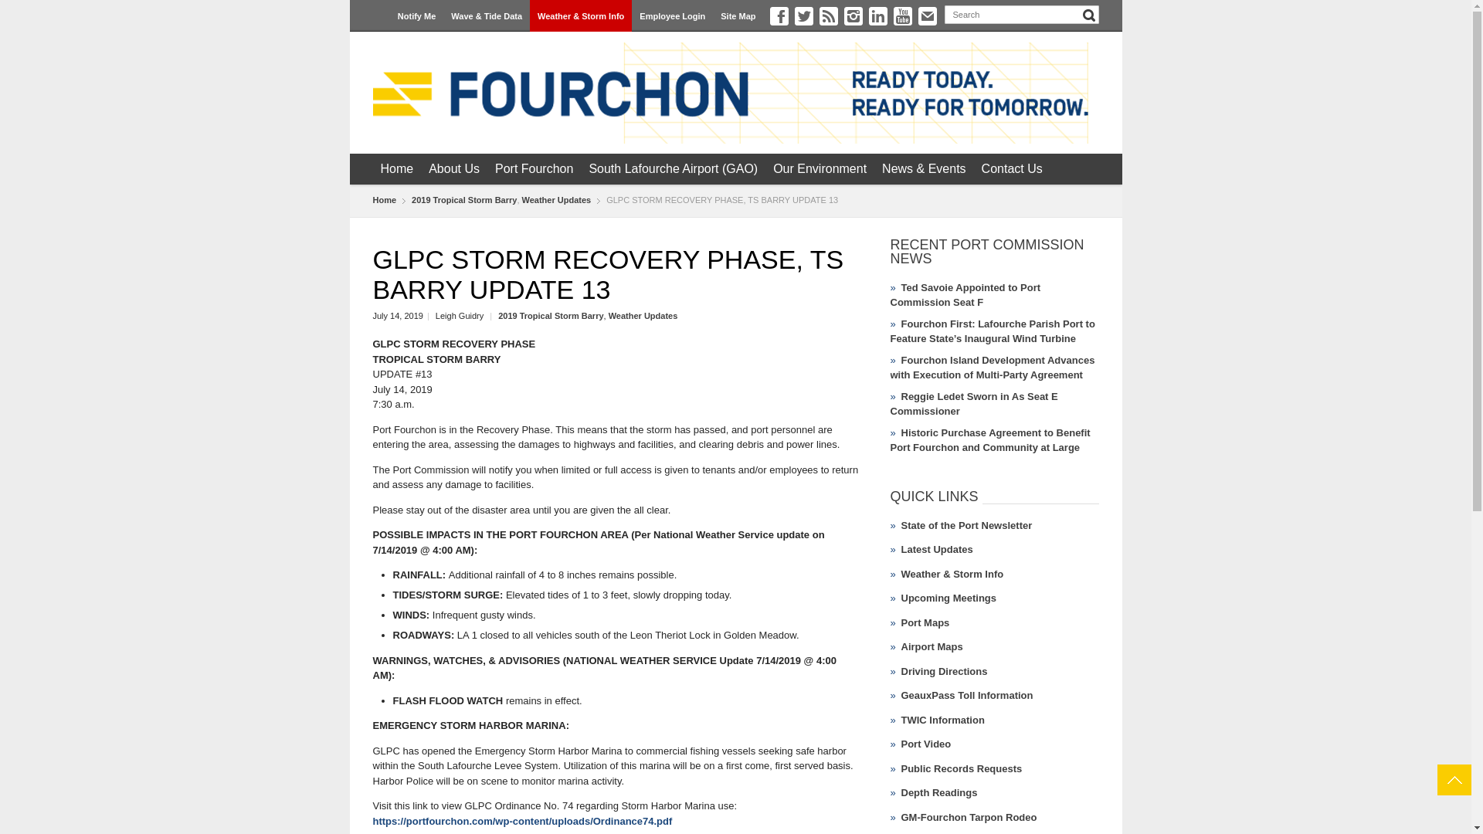 The width and height of the screenshot is (1483, 834). What do you see at coordinates (396, 168) in the screenshot?
I see `Home` at bounding box center [396, 168].